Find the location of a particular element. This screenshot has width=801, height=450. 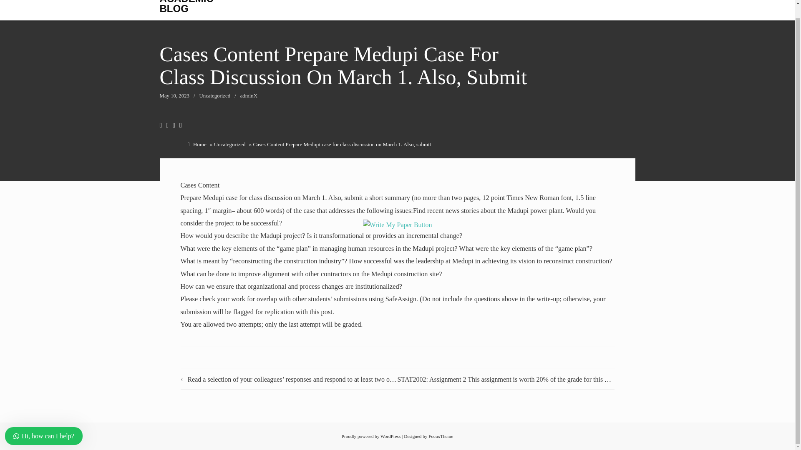

Posts by adminX is located at coordinates (249, 95).